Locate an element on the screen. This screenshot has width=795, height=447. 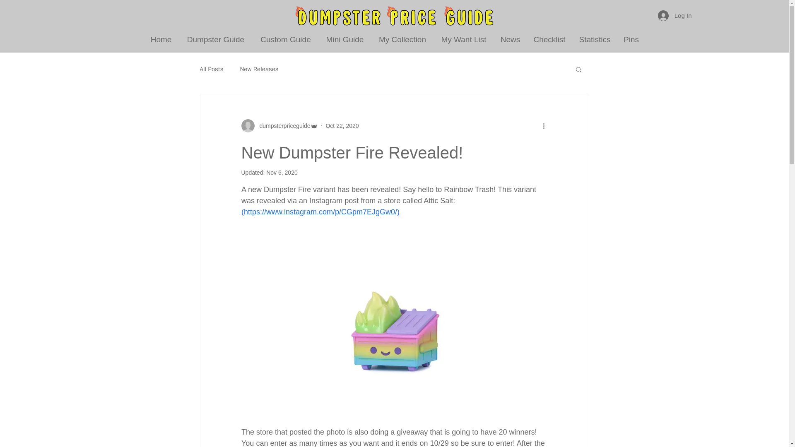
All Posts is located at coordinates (211, 69).